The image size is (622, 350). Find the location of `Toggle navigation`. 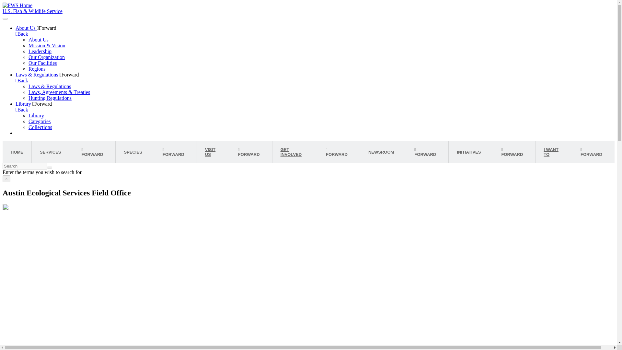

Toggle navigation is located at coordinates (5, 19).